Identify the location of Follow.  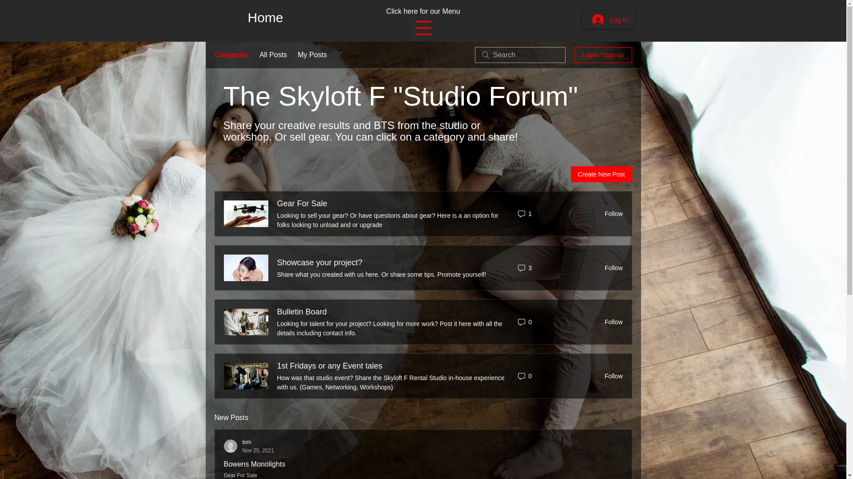
(611, 214).